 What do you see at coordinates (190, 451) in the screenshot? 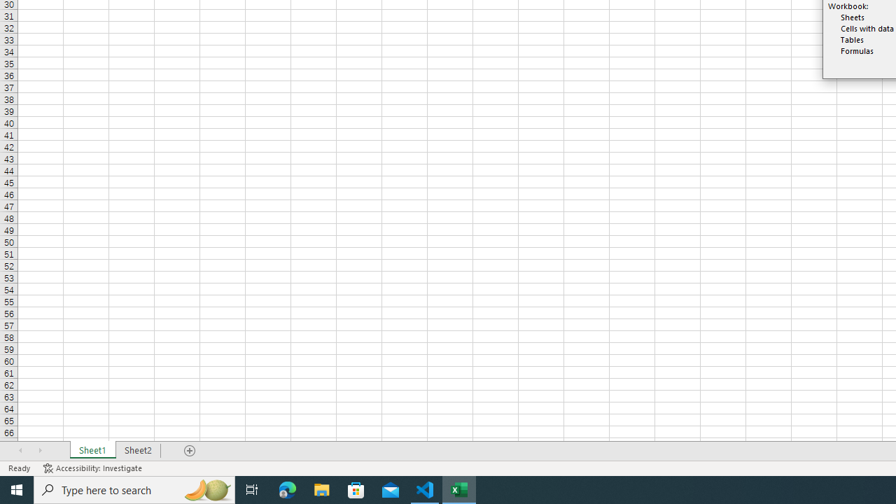
I see `Add Sheet` at bounding box center [190, 451].